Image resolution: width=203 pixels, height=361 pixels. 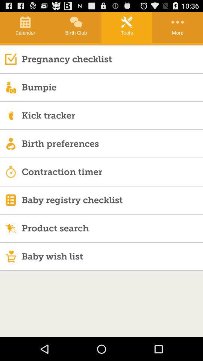 I want to click on swipe to the bumpie, so click(x=112, y=87).